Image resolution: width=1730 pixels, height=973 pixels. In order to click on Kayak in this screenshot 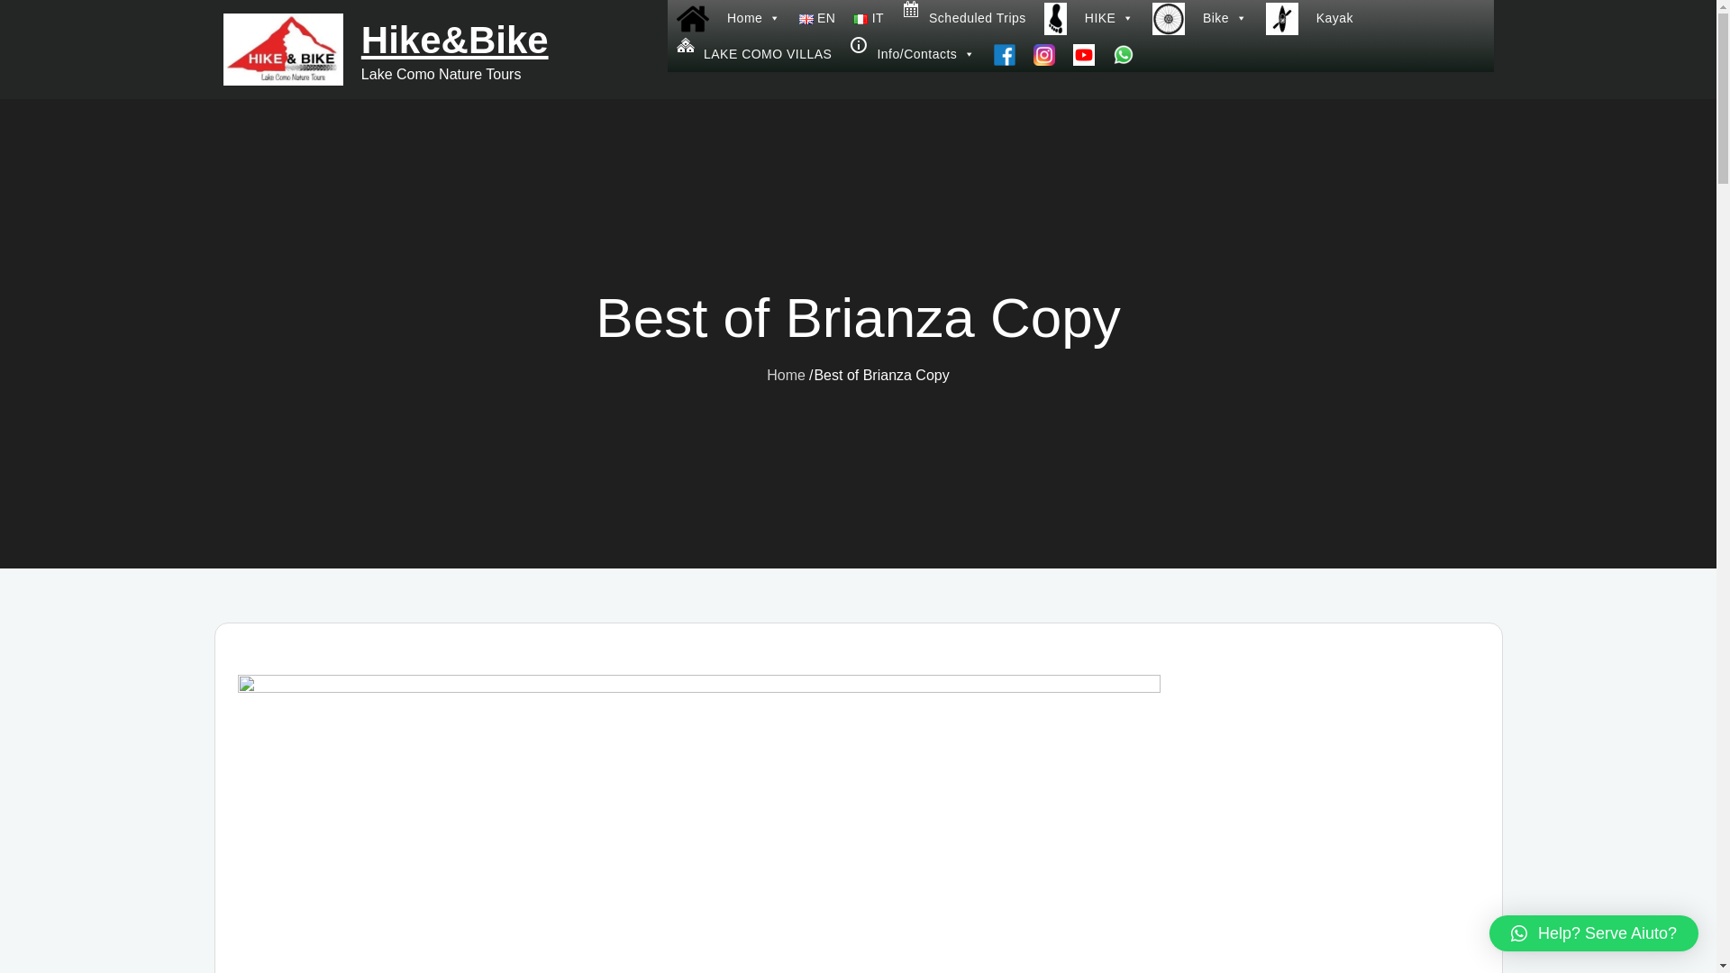, I will do `click(1310, 18)`.